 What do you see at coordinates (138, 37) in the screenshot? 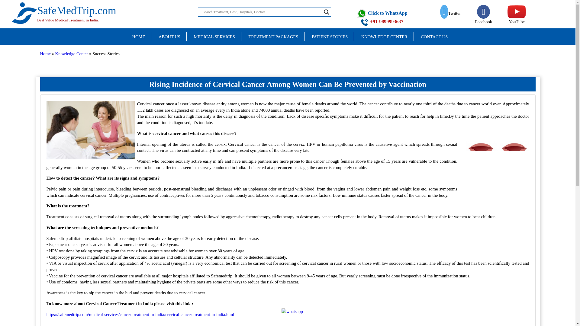
I see `doctor-and-patient` at bounding box center [138, 37].